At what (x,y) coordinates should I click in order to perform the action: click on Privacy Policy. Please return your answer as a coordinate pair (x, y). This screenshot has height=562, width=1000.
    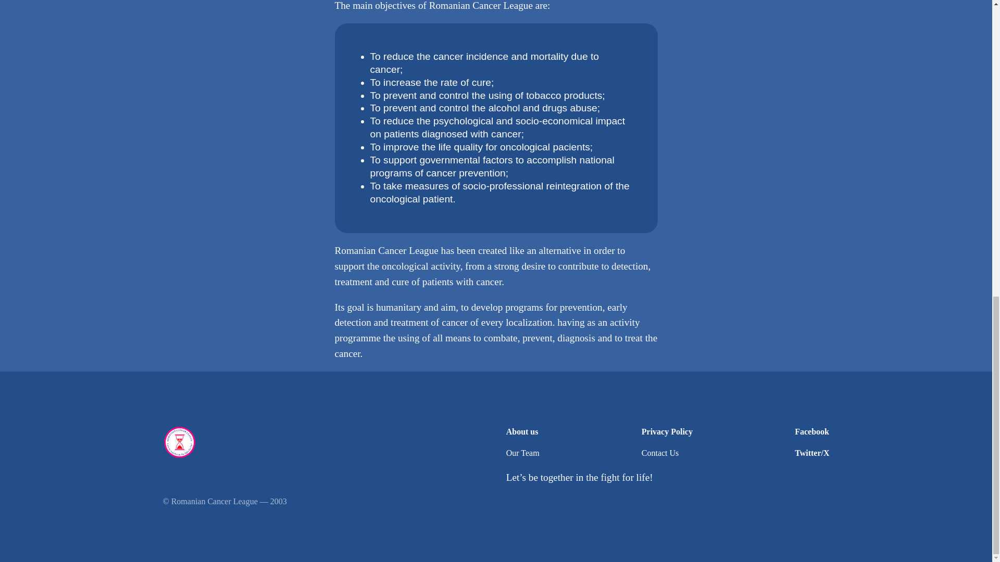
    Looking at the image, I should click on (667, 432).